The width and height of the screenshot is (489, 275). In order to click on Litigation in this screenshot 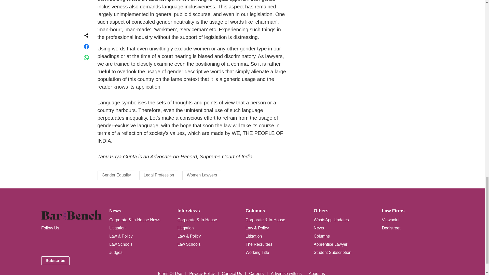, I will do `click(117, 228)`.